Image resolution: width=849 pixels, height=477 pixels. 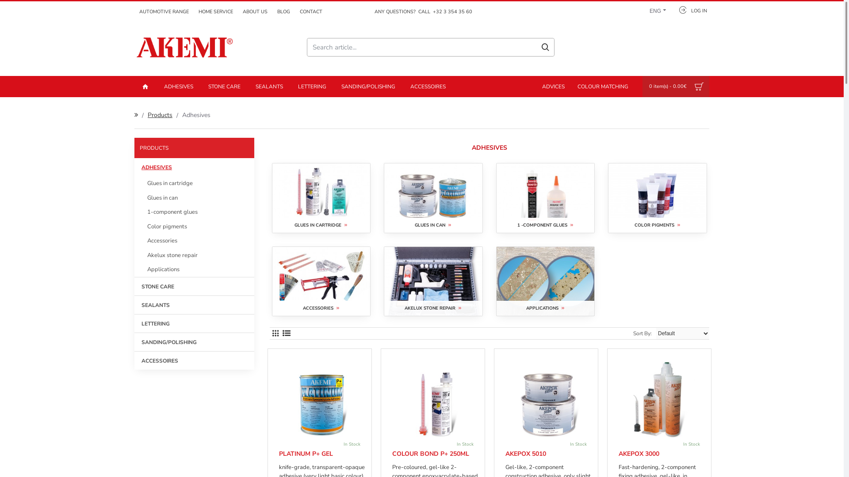 I want to click on COLOUR MATCHING, so click(x=603, y=87).